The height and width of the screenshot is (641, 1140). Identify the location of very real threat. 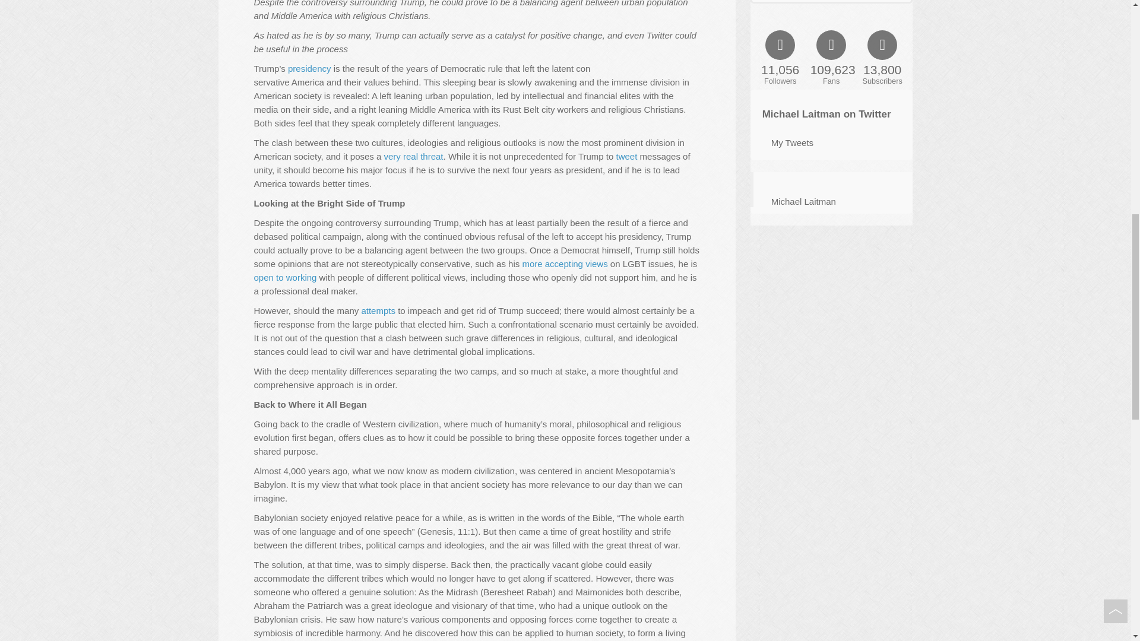
(413, 156).